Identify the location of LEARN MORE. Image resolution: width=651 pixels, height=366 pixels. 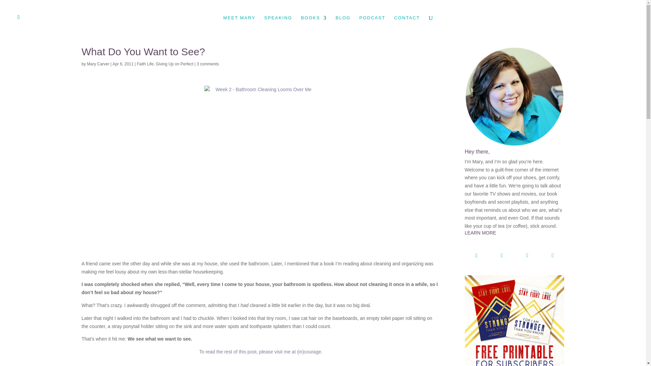
(514, 238).